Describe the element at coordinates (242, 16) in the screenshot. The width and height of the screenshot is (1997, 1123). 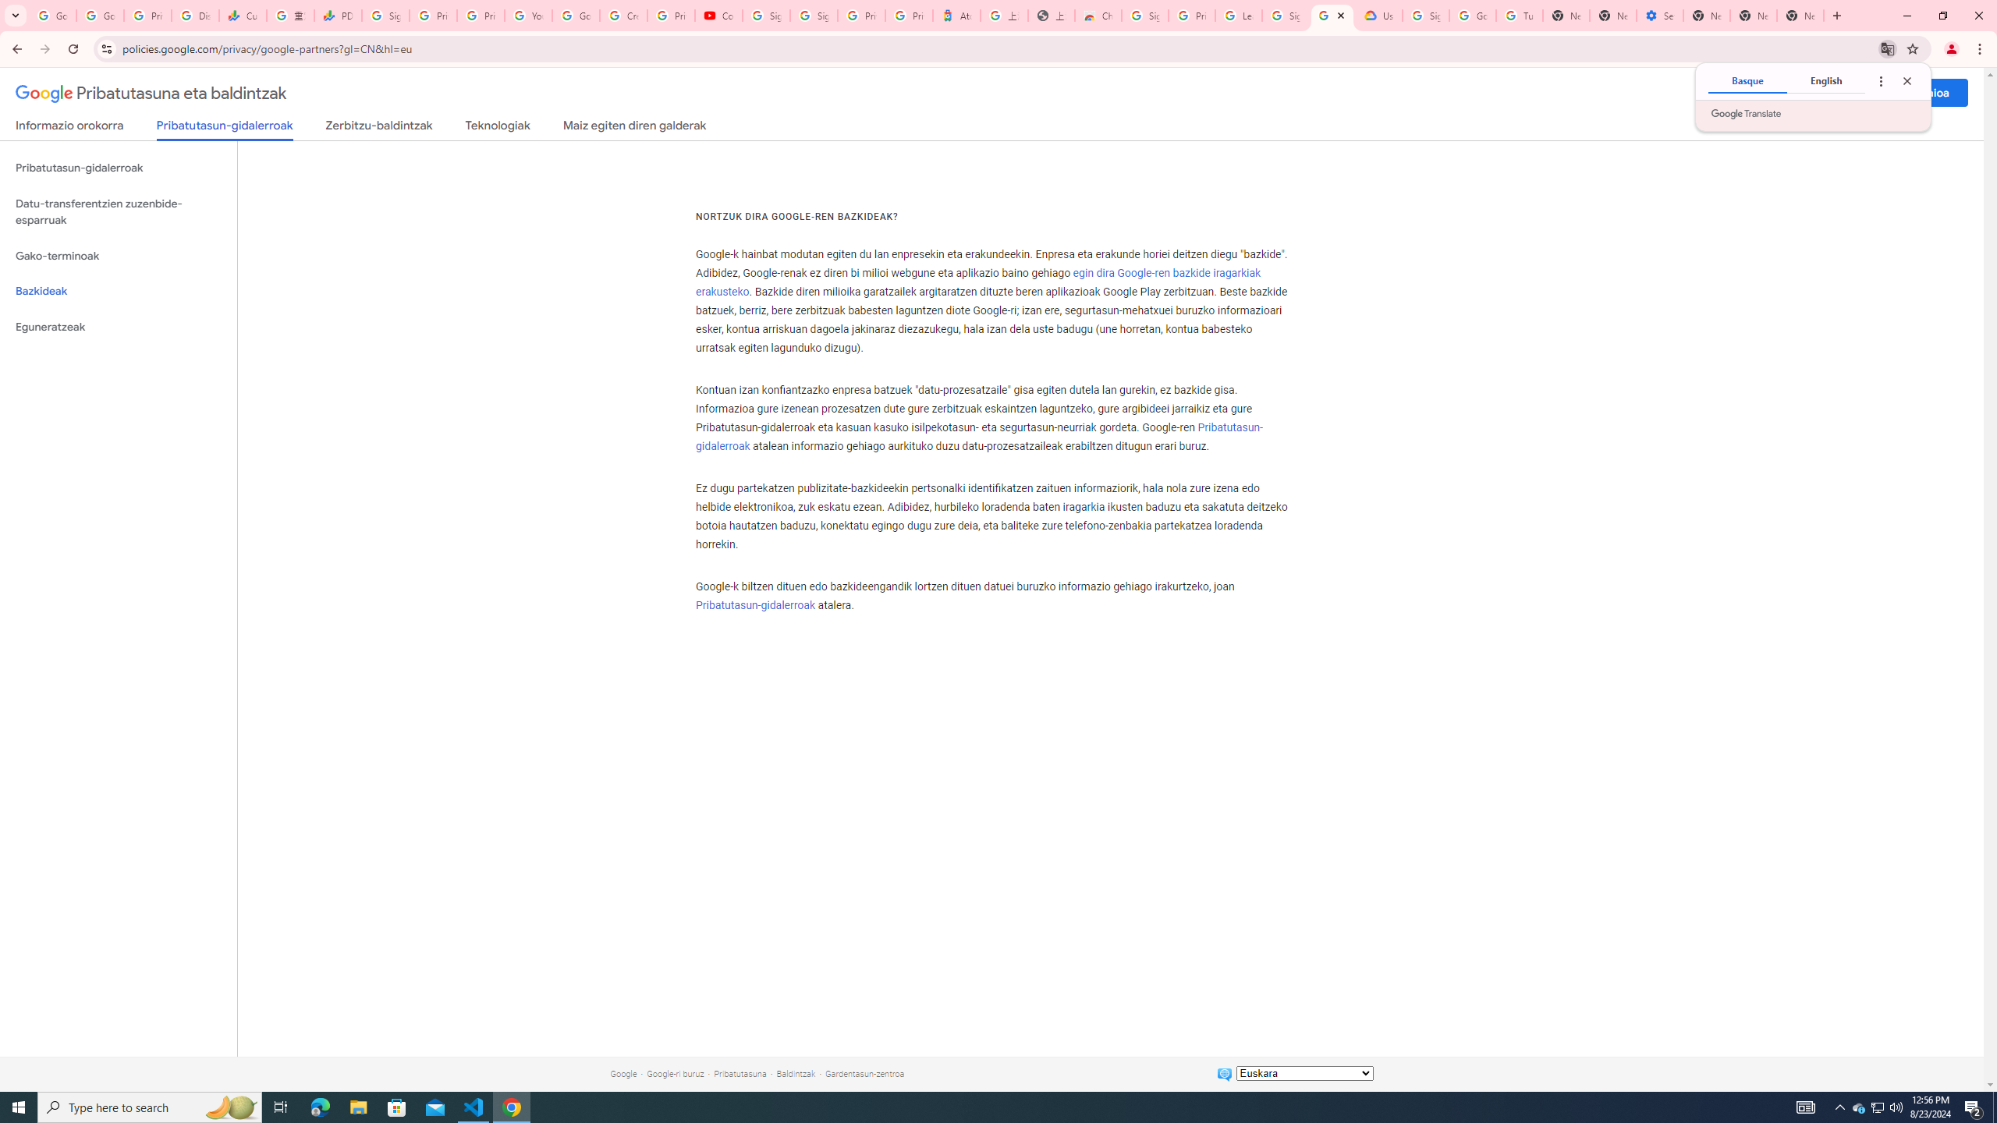
I see `Currencies - Google Finance` at that location.